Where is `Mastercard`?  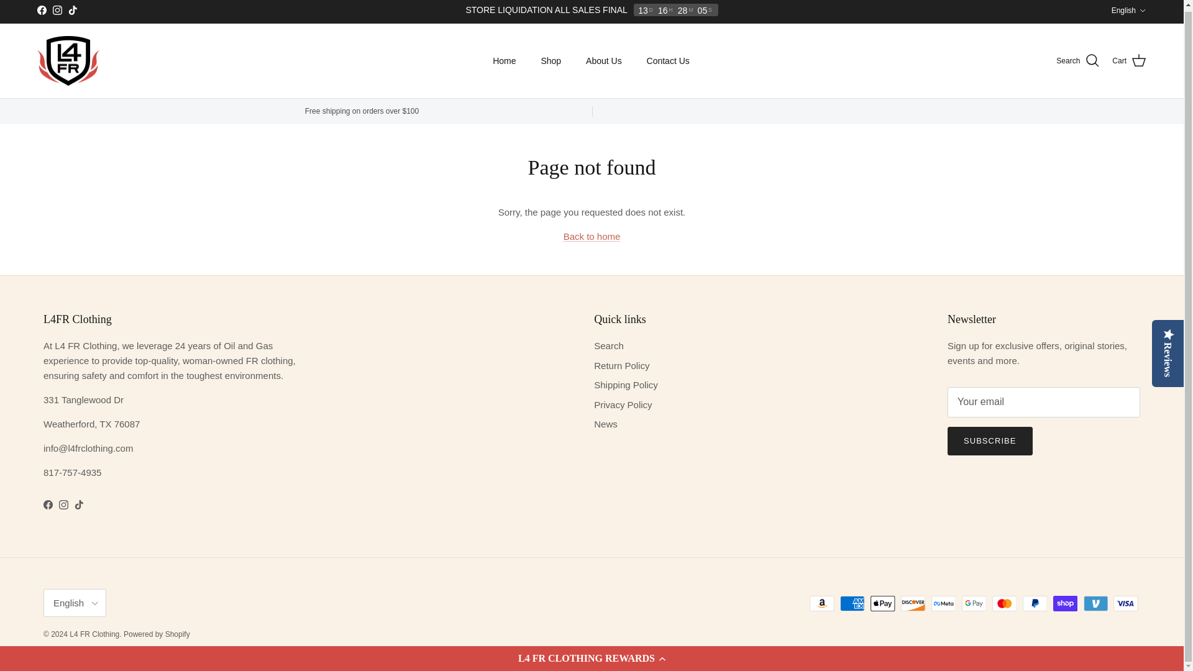 Mastercard is located at coordinates (1004, 603).